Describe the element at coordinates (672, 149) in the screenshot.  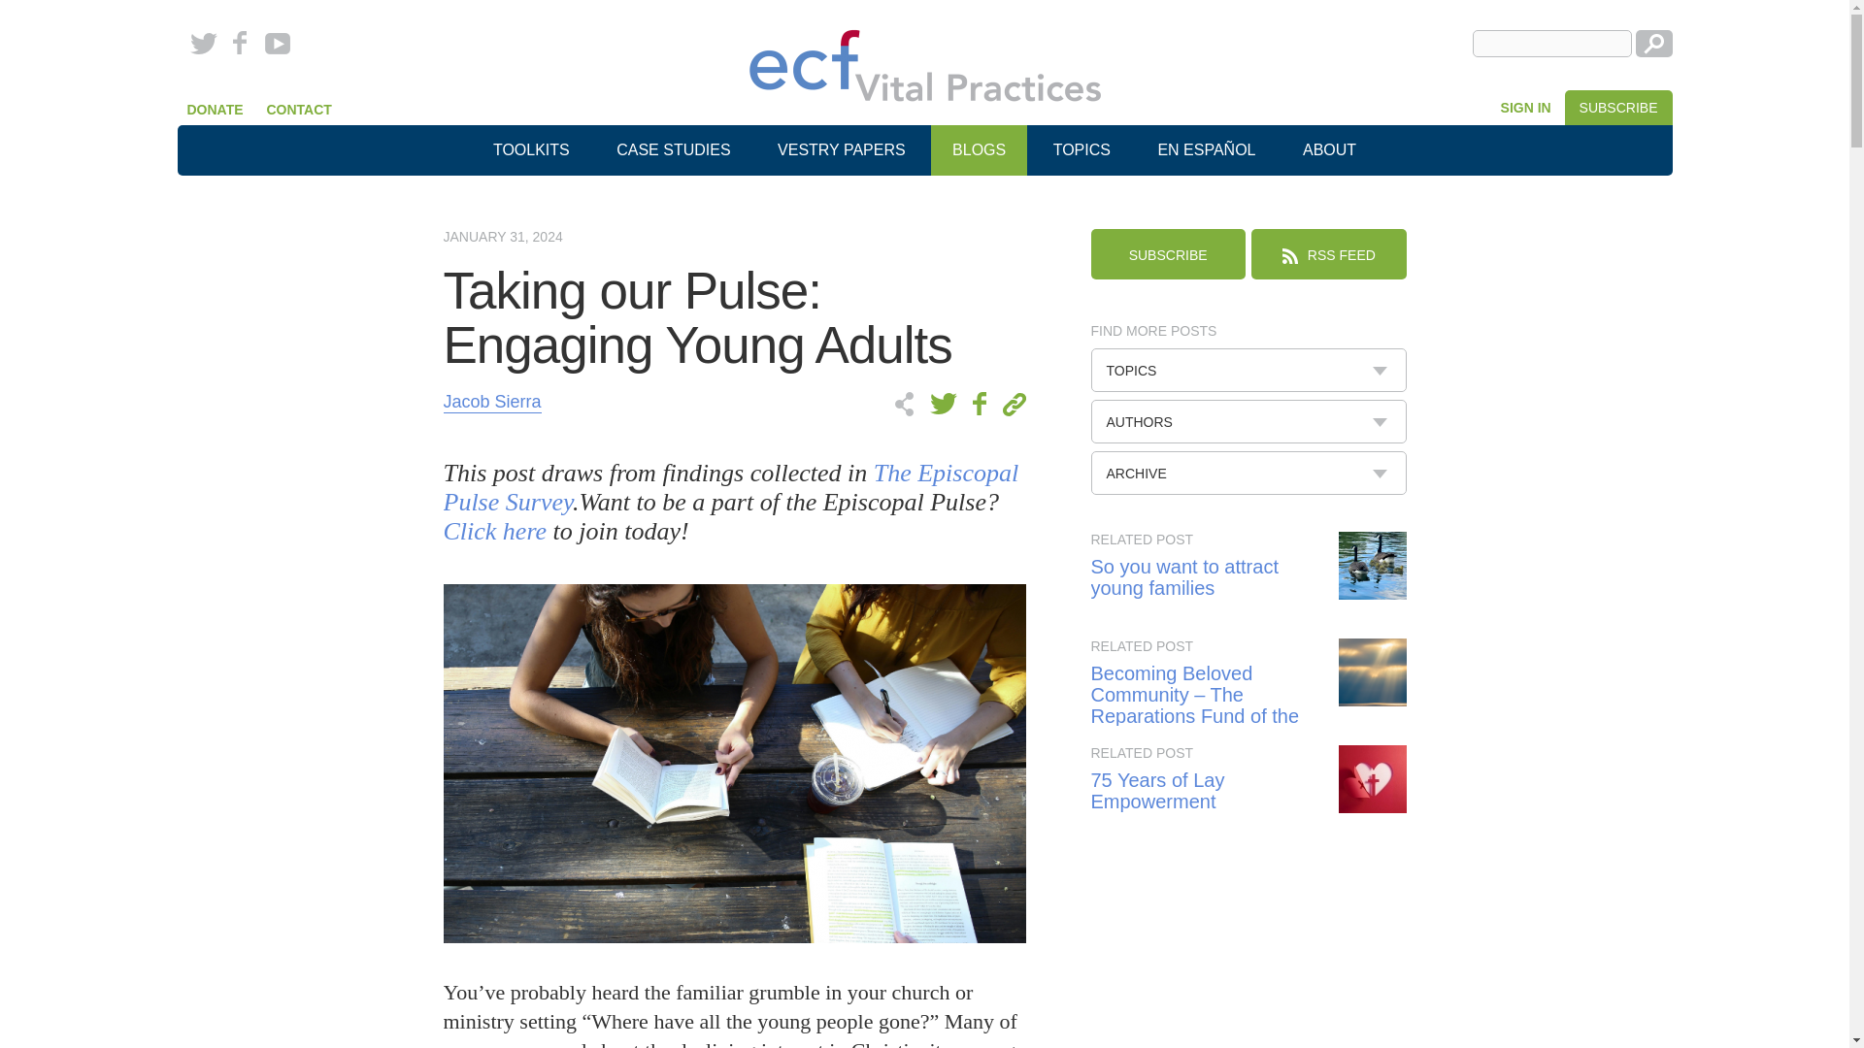
I see `CASE STUDIES` at that location.